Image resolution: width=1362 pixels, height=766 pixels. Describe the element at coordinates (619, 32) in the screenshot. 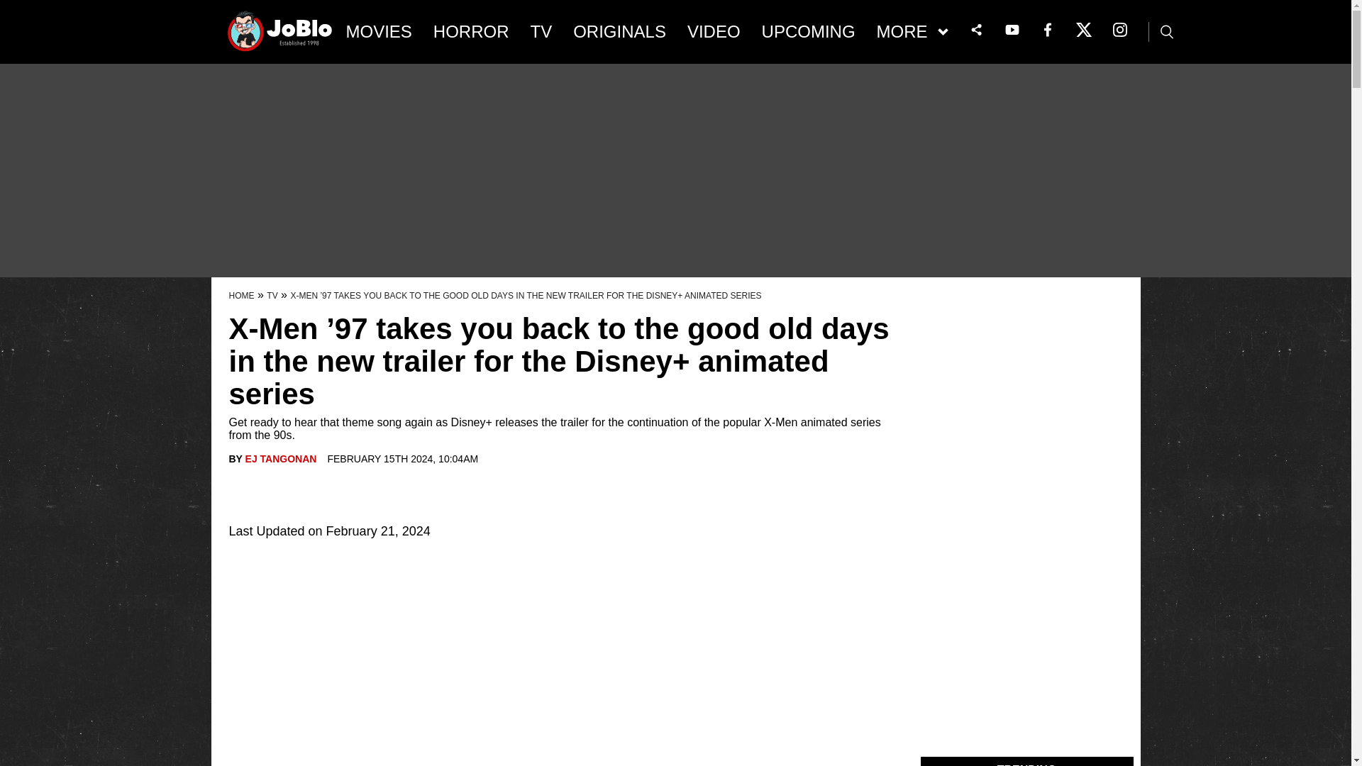

I see `ORIGINALS` at that location.